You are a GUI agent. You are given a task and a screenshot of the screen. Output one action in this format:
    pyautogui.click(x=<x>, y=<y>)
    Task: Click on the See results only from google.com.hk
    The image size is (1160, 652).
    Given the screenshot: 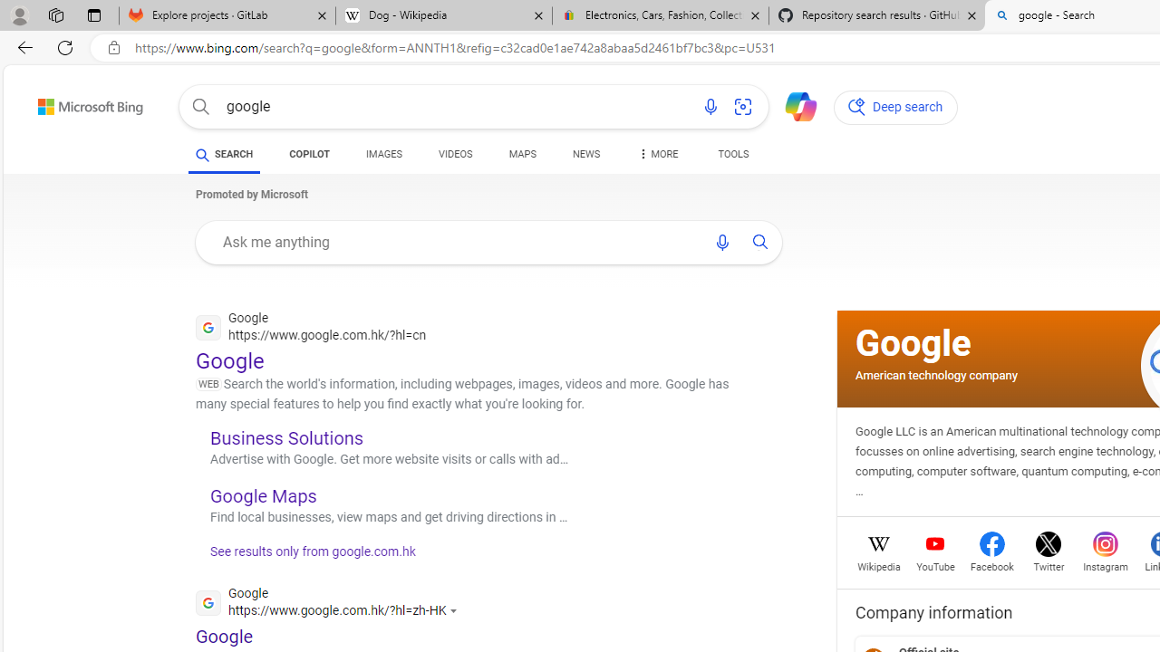 What is the action you would take?
    pyautogui.click(x=306, y=556)
    